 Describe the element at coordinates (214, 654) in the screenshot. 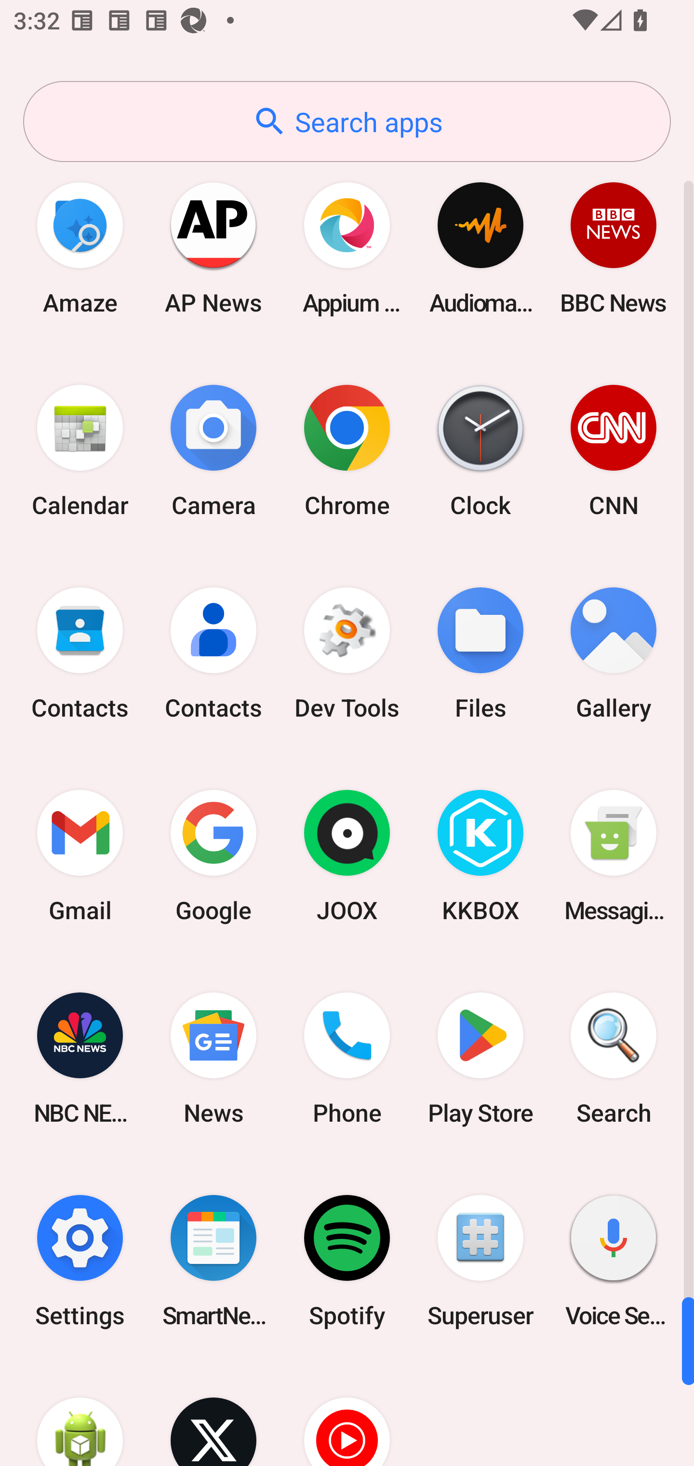

I see `Contacts` at that location.